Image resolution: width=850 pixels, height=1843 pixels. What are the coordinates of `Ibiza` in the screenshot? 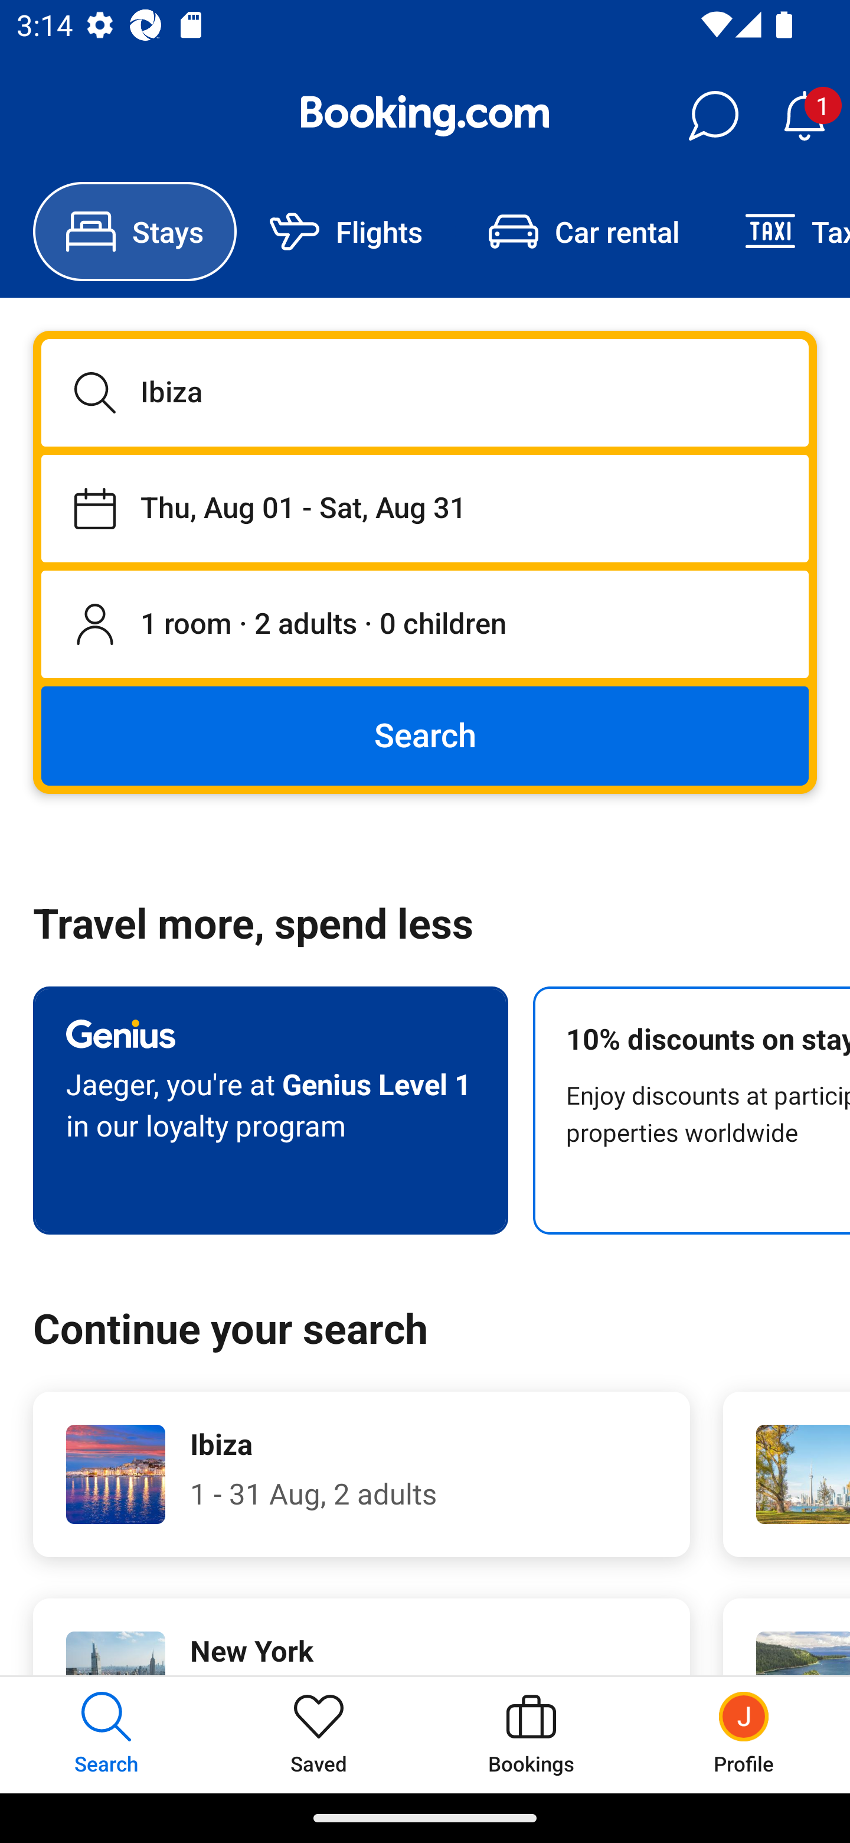 It's located at (425, 392).